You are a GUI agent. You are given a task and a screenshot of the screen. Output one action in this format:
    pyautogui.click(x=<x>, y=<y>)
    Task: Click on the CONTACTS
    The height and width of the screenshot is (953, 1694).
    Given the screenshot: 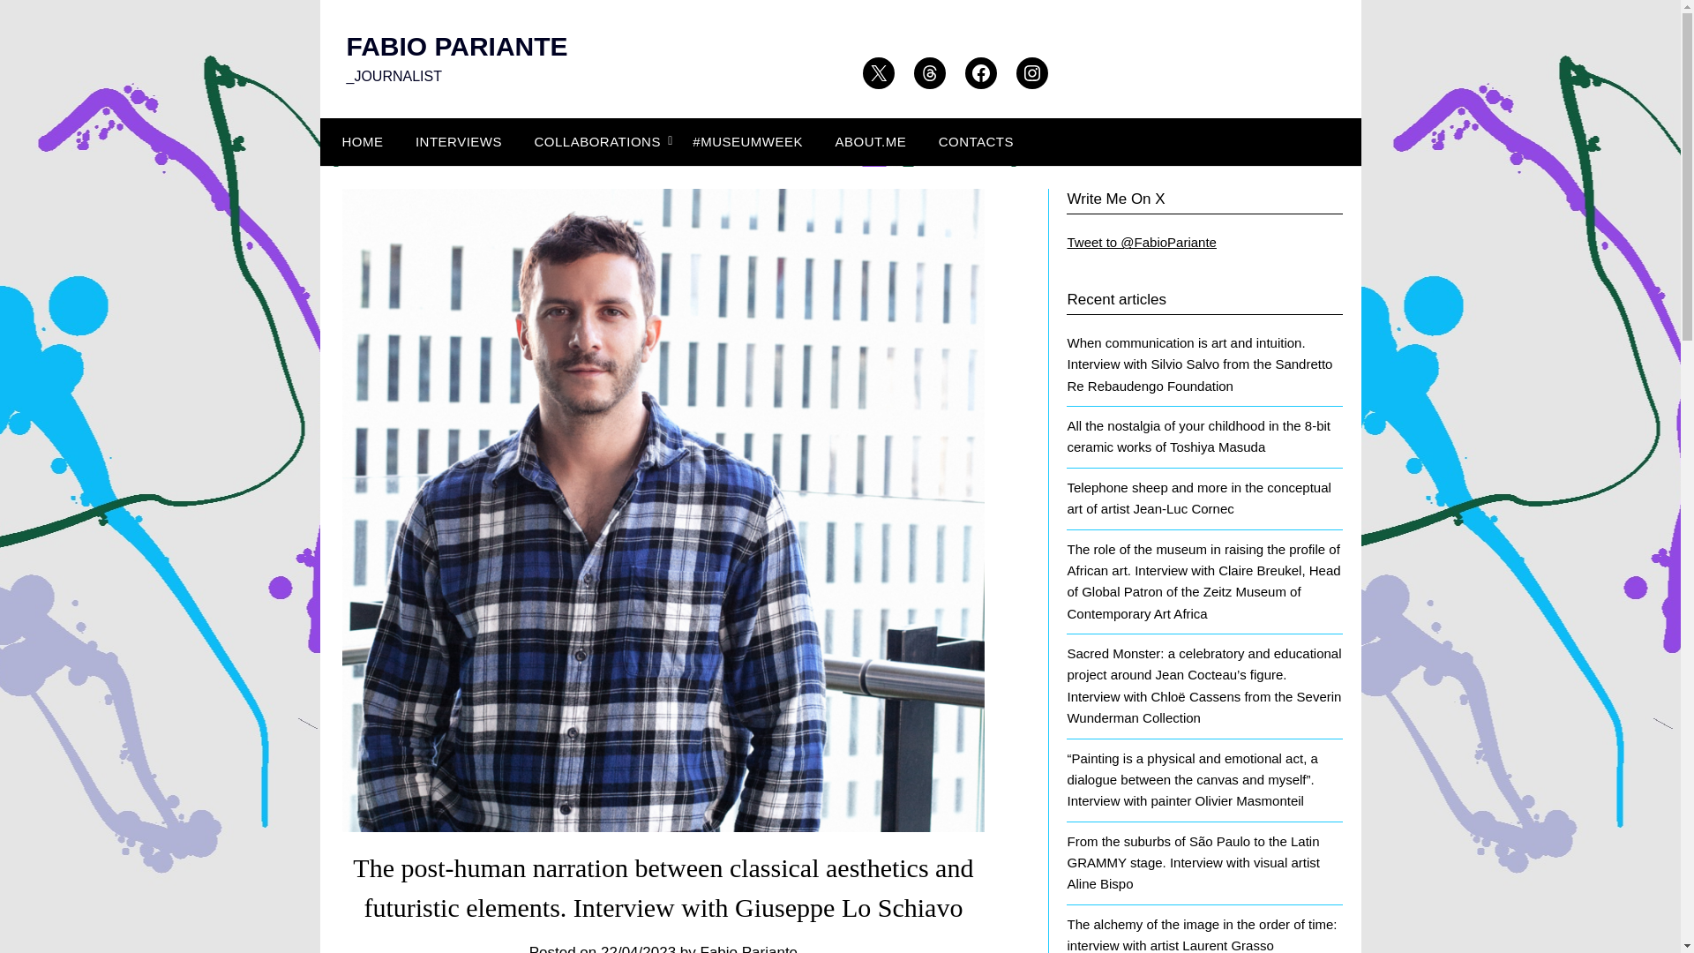 What is the action you would take?
    pyautogui.click(x=976, y=141)
    